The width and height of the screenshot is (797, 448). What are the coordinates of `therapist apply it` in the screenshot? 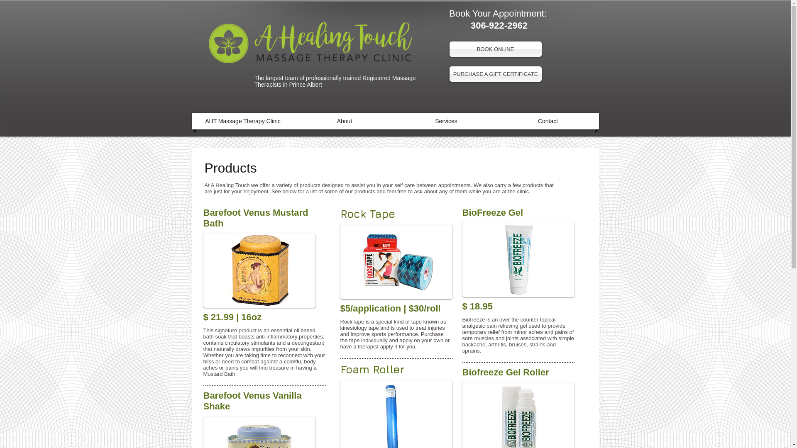 It's located at (378, 347).